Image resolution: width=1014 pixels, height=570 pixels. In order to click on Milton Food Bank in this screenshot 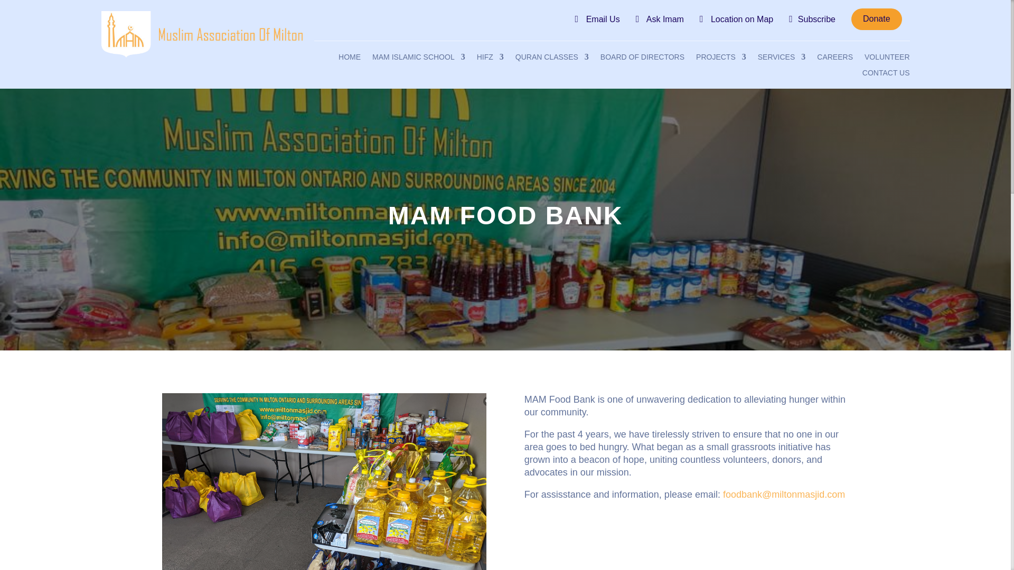, I will do `click(324, 481)`.